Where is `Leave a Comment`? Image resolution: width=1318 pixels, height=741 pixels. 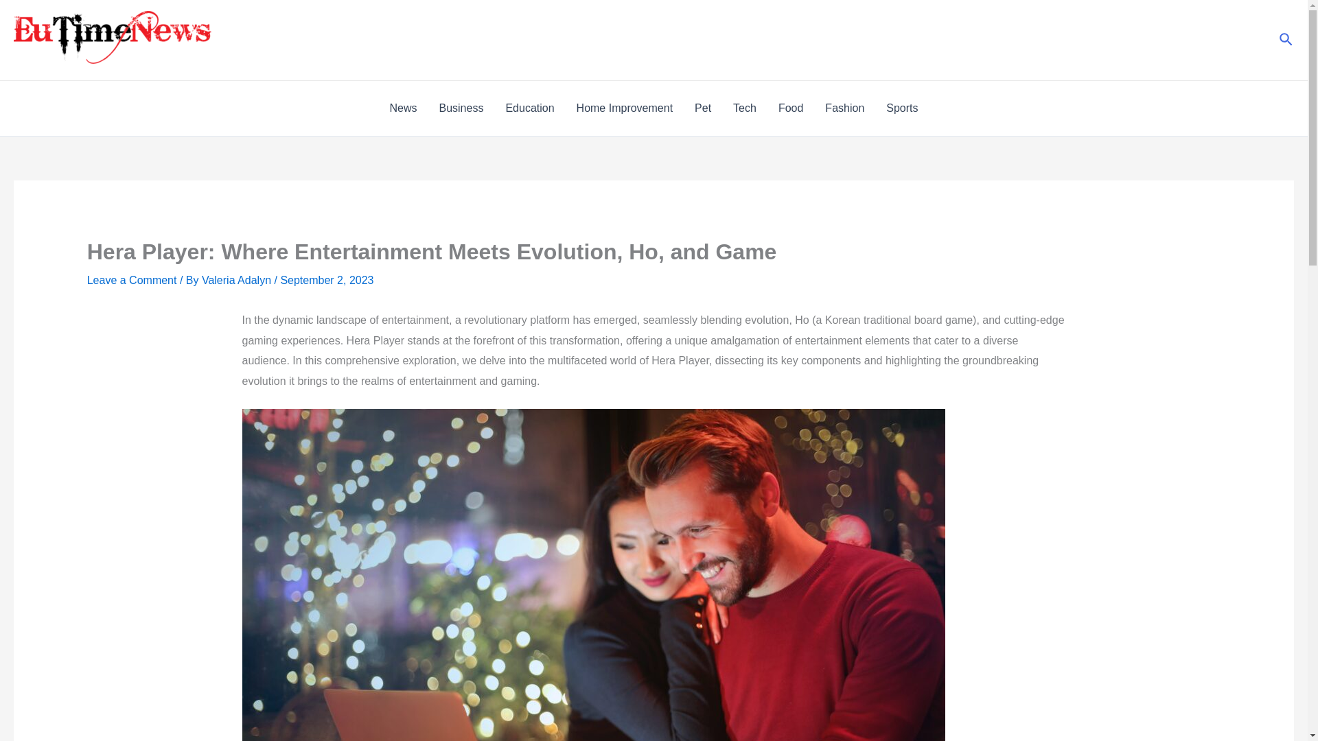
Leave a Comment is located at coordinates (132, 280).